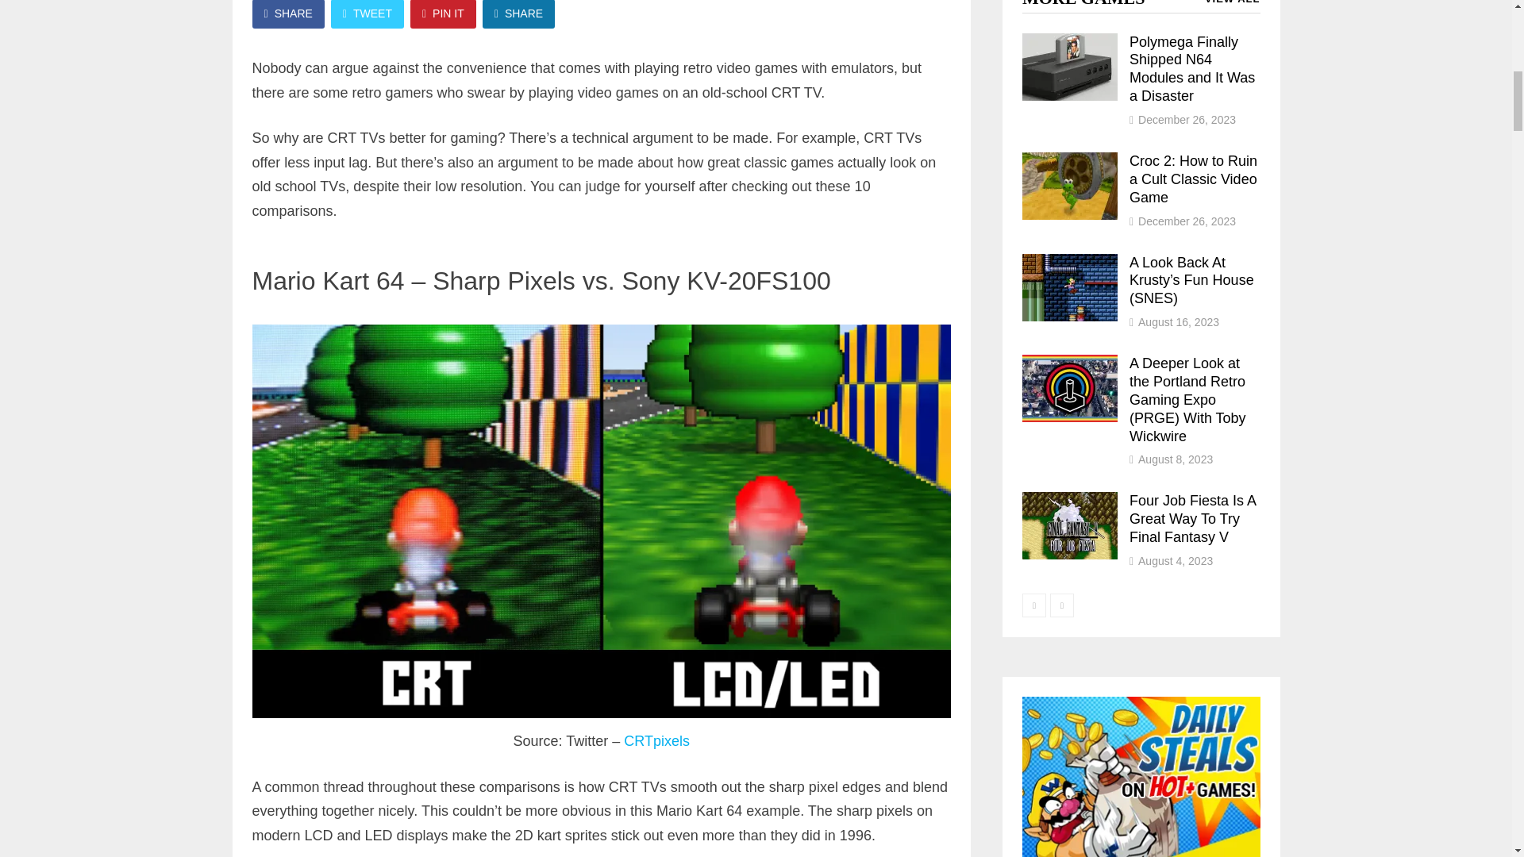  What do you see at coordinates (367, 14) in the screenshot?
I see `TWEET` at bounding box center [367, 14].